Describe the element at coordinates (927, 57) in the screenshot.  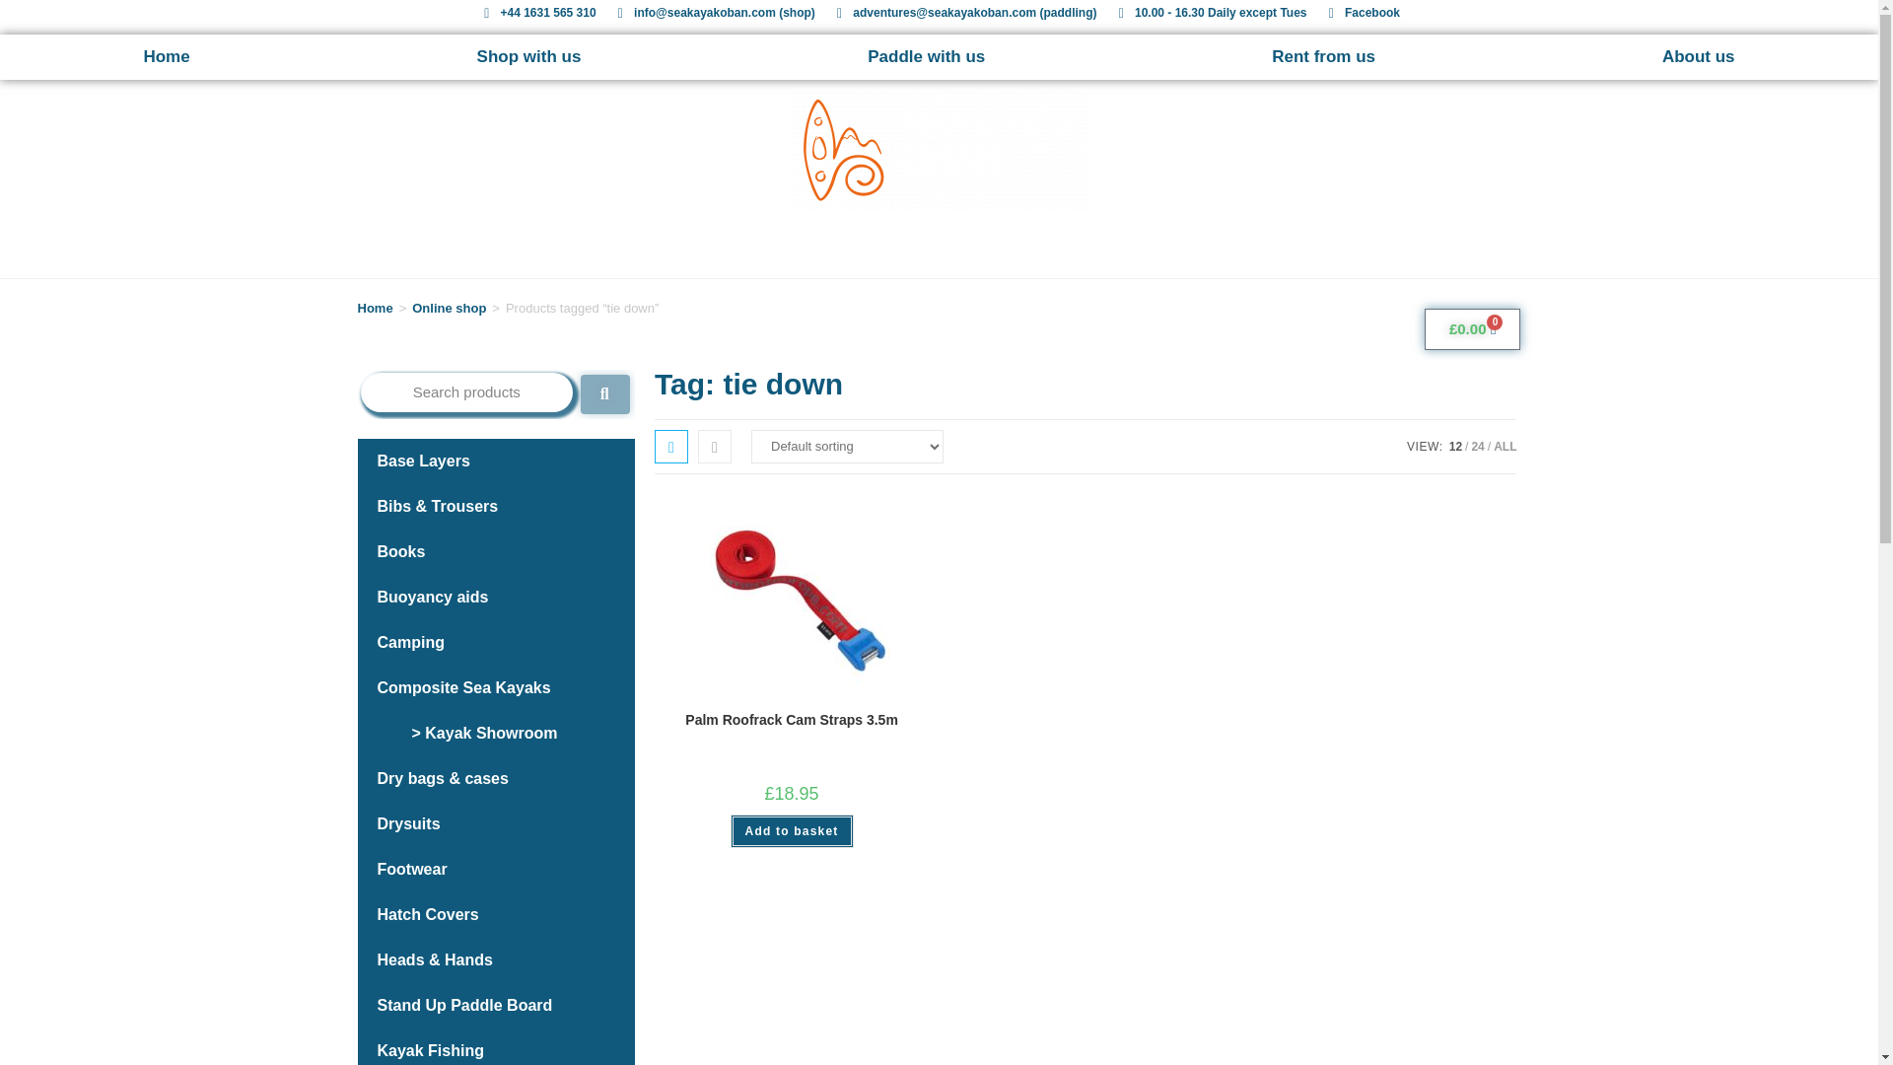
I see `Paddle with us` at that location.